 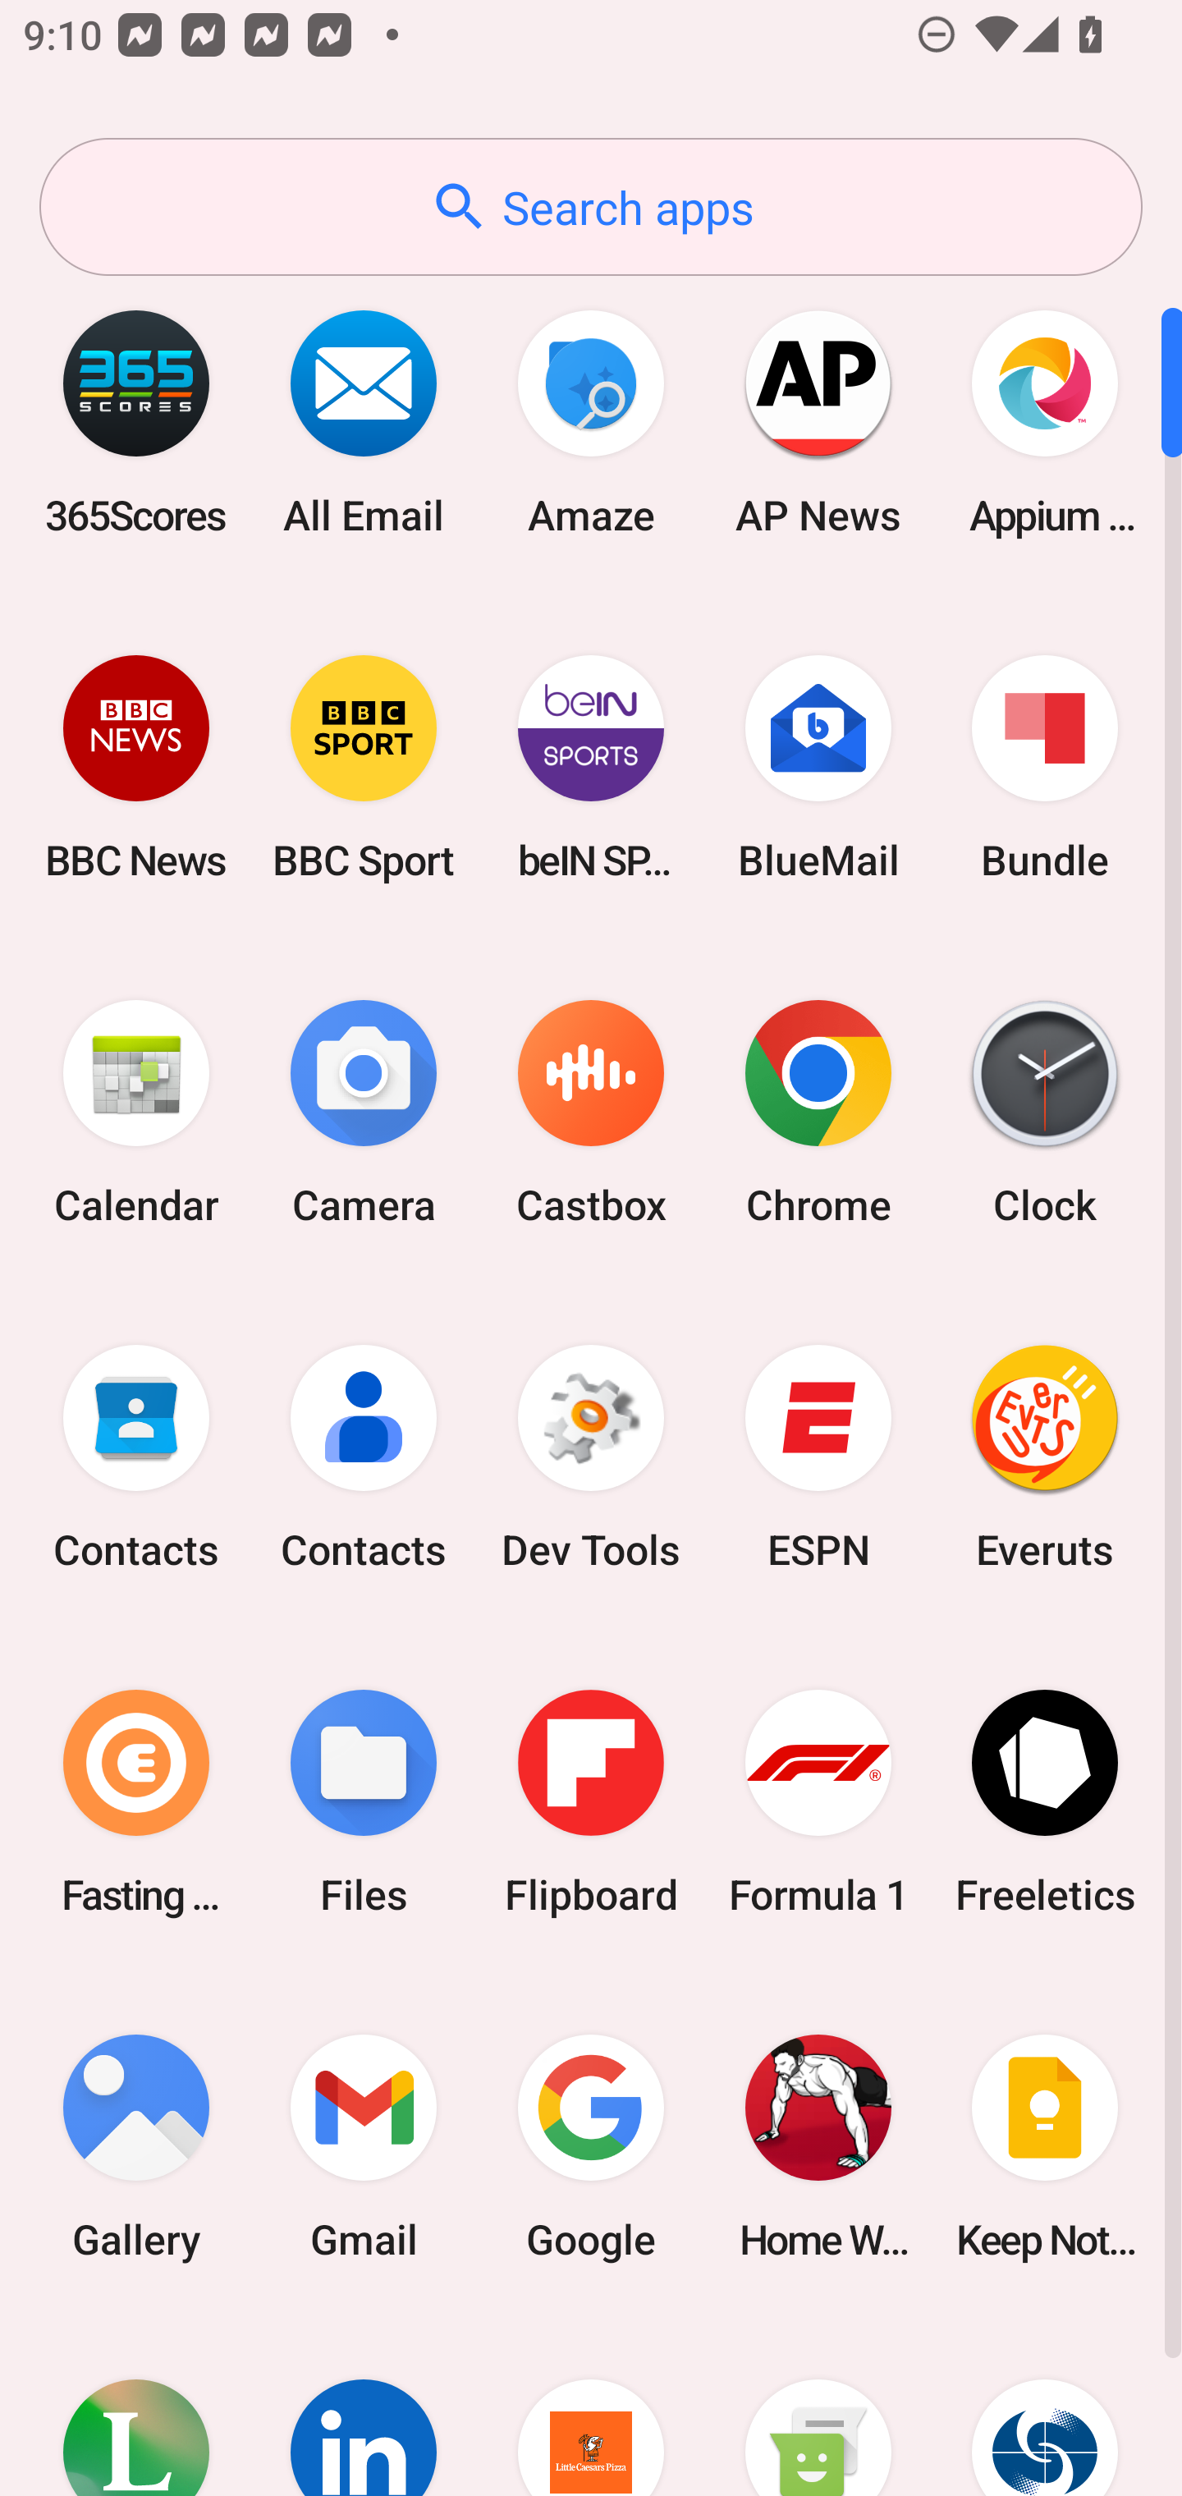 What do you see at coordinates (591, 767) in the screenshot?
I see `beIN SPORTS` at bounding box center [591, 767].